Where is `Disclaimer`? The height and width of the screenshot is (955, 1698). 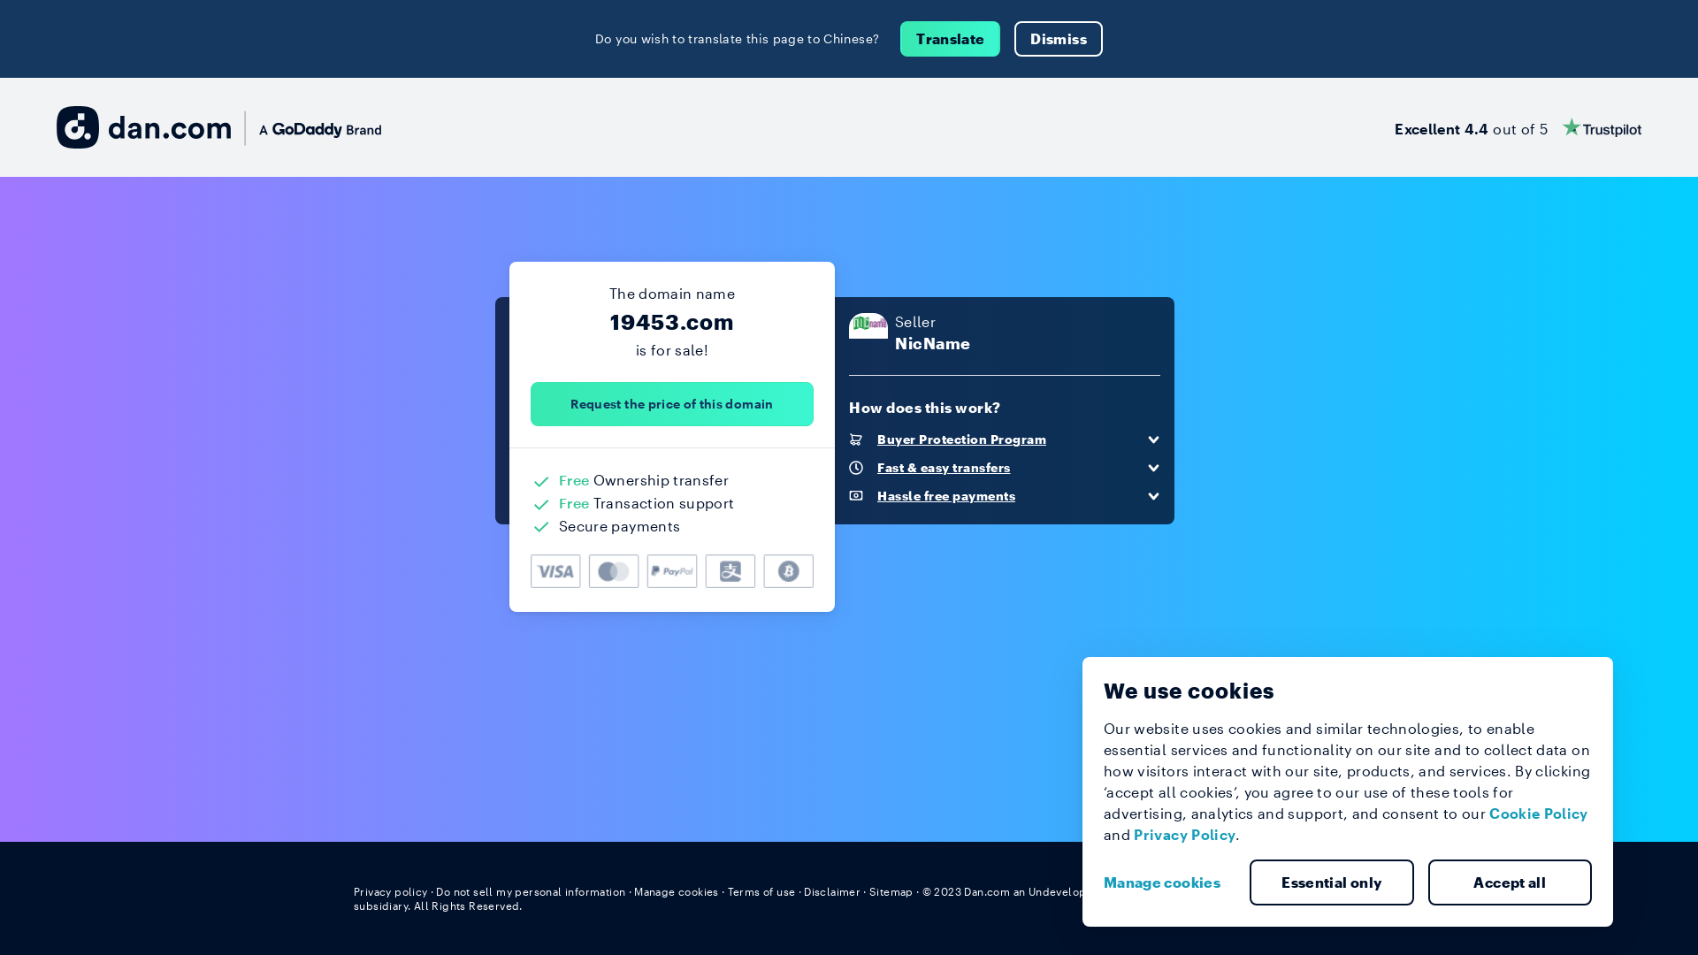
Disclaimer is located at coordinates (831, 891).